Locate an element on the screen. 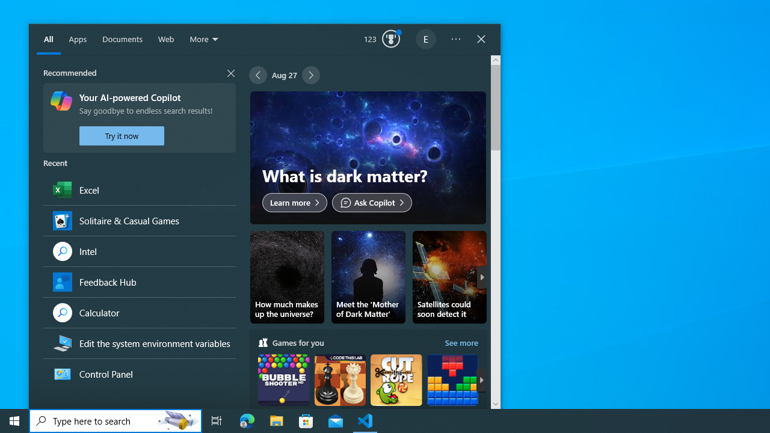 This screenshot has height=433, width=770. Web is located at coordinates (166, 40).